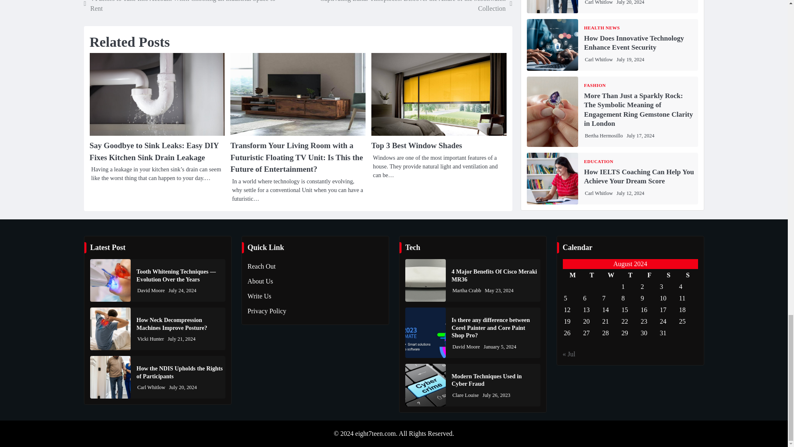  What do you see at coordinates (669, 275) in the screenshot?
I see `Saturday` at bounding box center [669, 275].